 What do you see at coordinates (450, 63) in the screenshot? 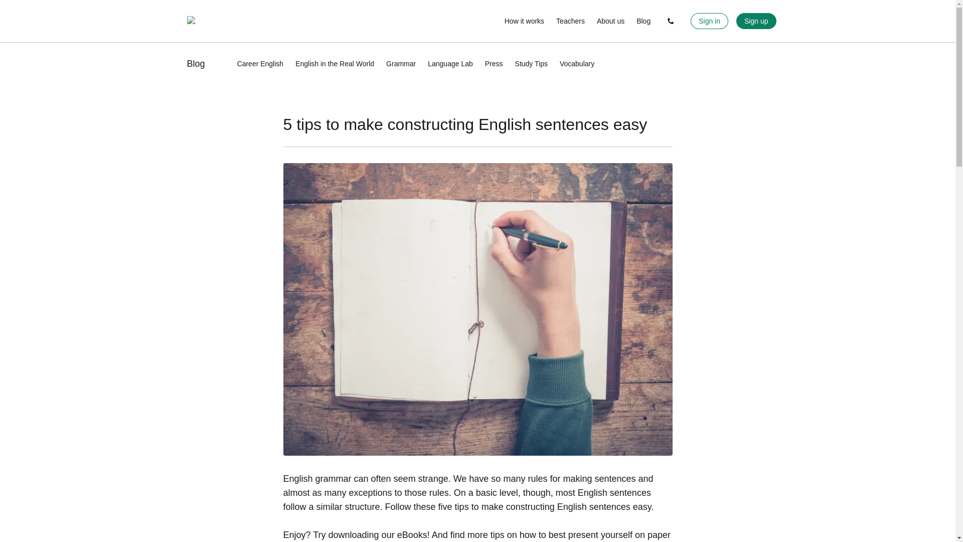
I see `Language Lab` at bounding box center [450, 63].